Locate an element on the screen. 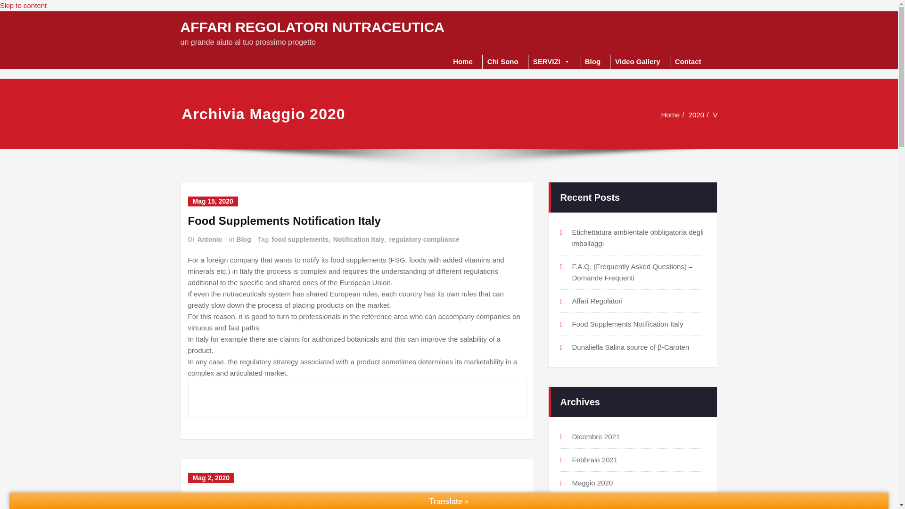  Contact is located at coordinates (688, 61).